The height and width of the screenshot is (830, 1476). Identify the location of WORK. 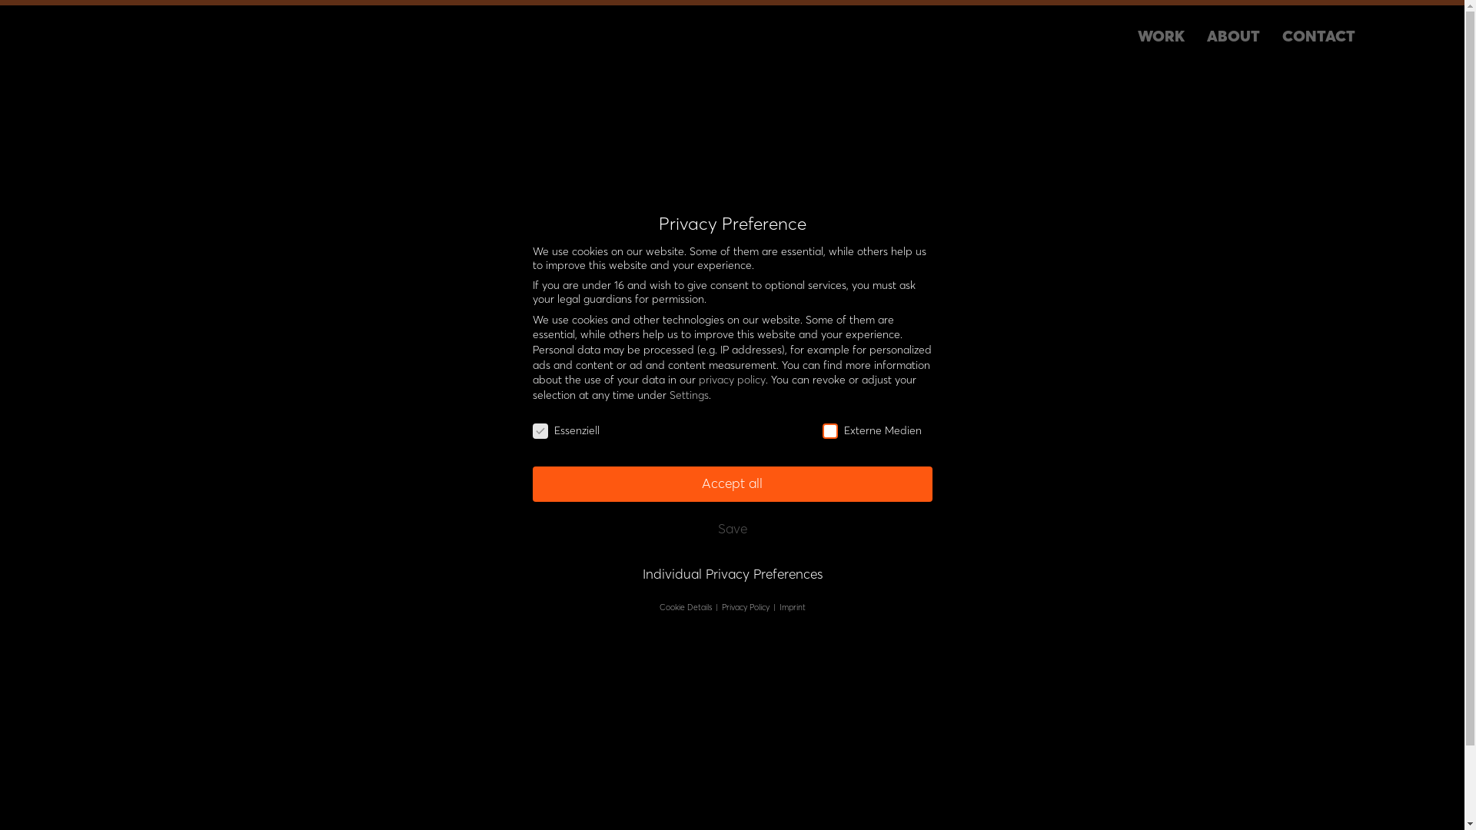
(1161, 35).